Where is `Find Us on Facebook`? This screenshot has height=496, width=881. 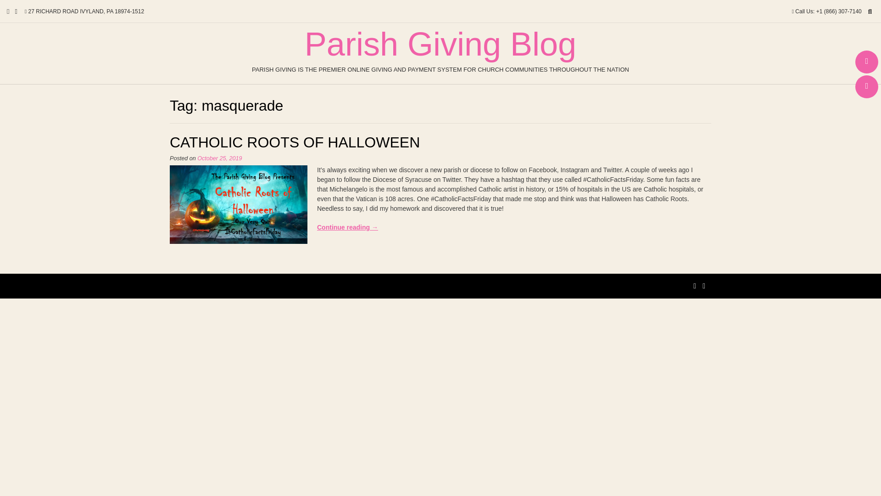
Find Us on Facebook is located at coordinates (867, 62).